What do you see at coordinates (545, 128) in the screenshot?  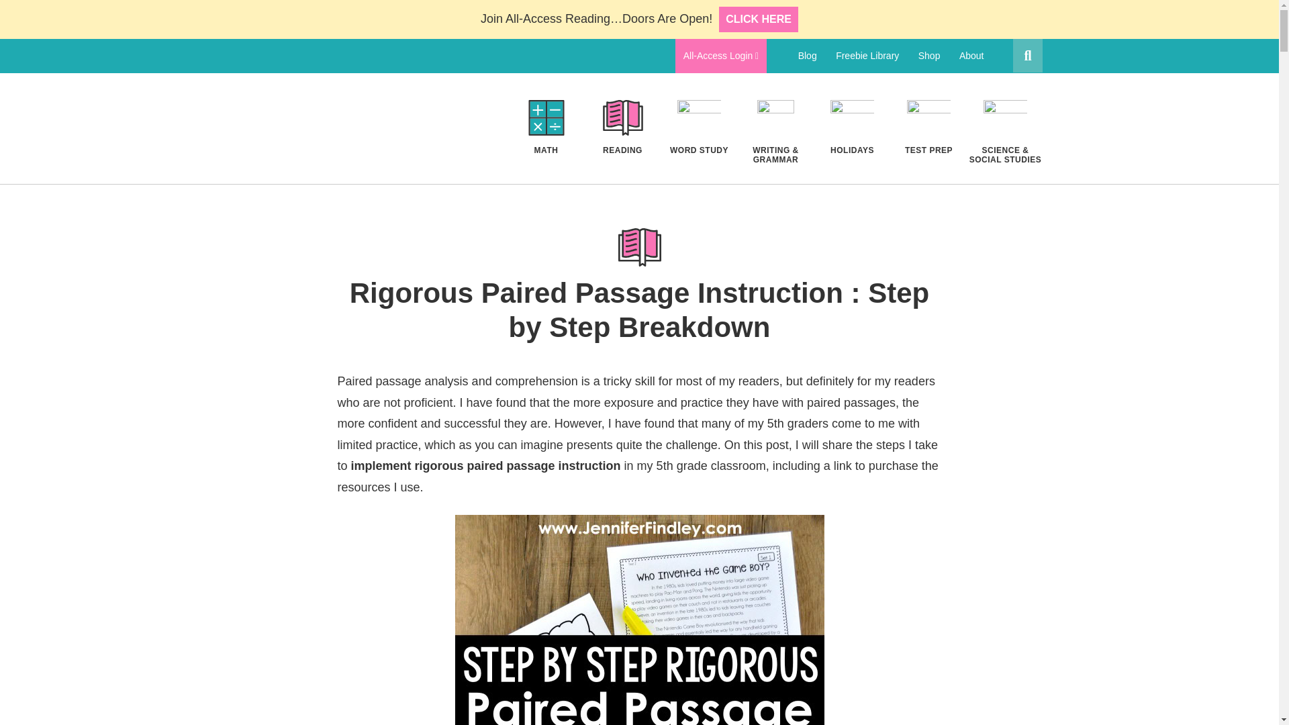 I see `Math` at bounding box center [545, 128].